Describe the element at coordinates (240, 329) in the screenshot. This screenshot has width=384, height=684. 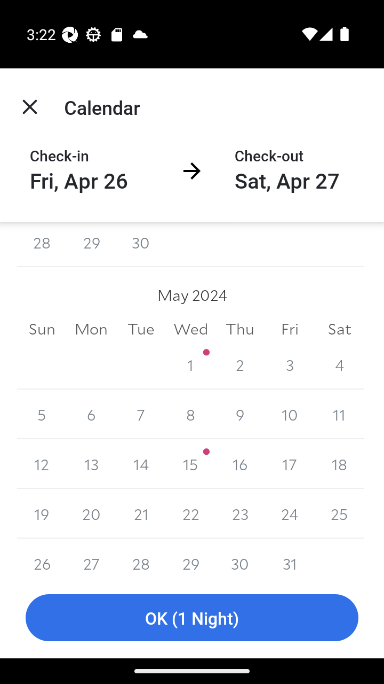
I see `Thu` at that location.